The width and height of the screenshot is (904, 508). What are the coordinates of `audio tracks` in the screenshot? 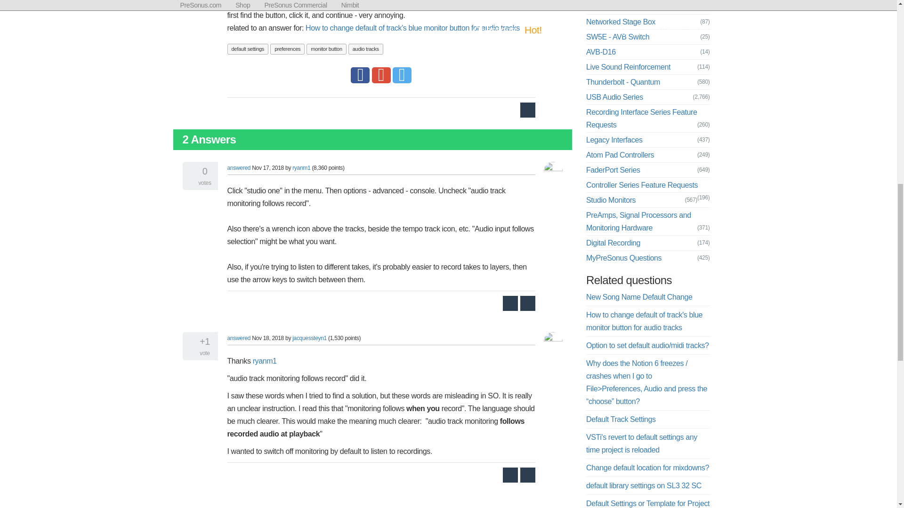 It's located at (365, 49).